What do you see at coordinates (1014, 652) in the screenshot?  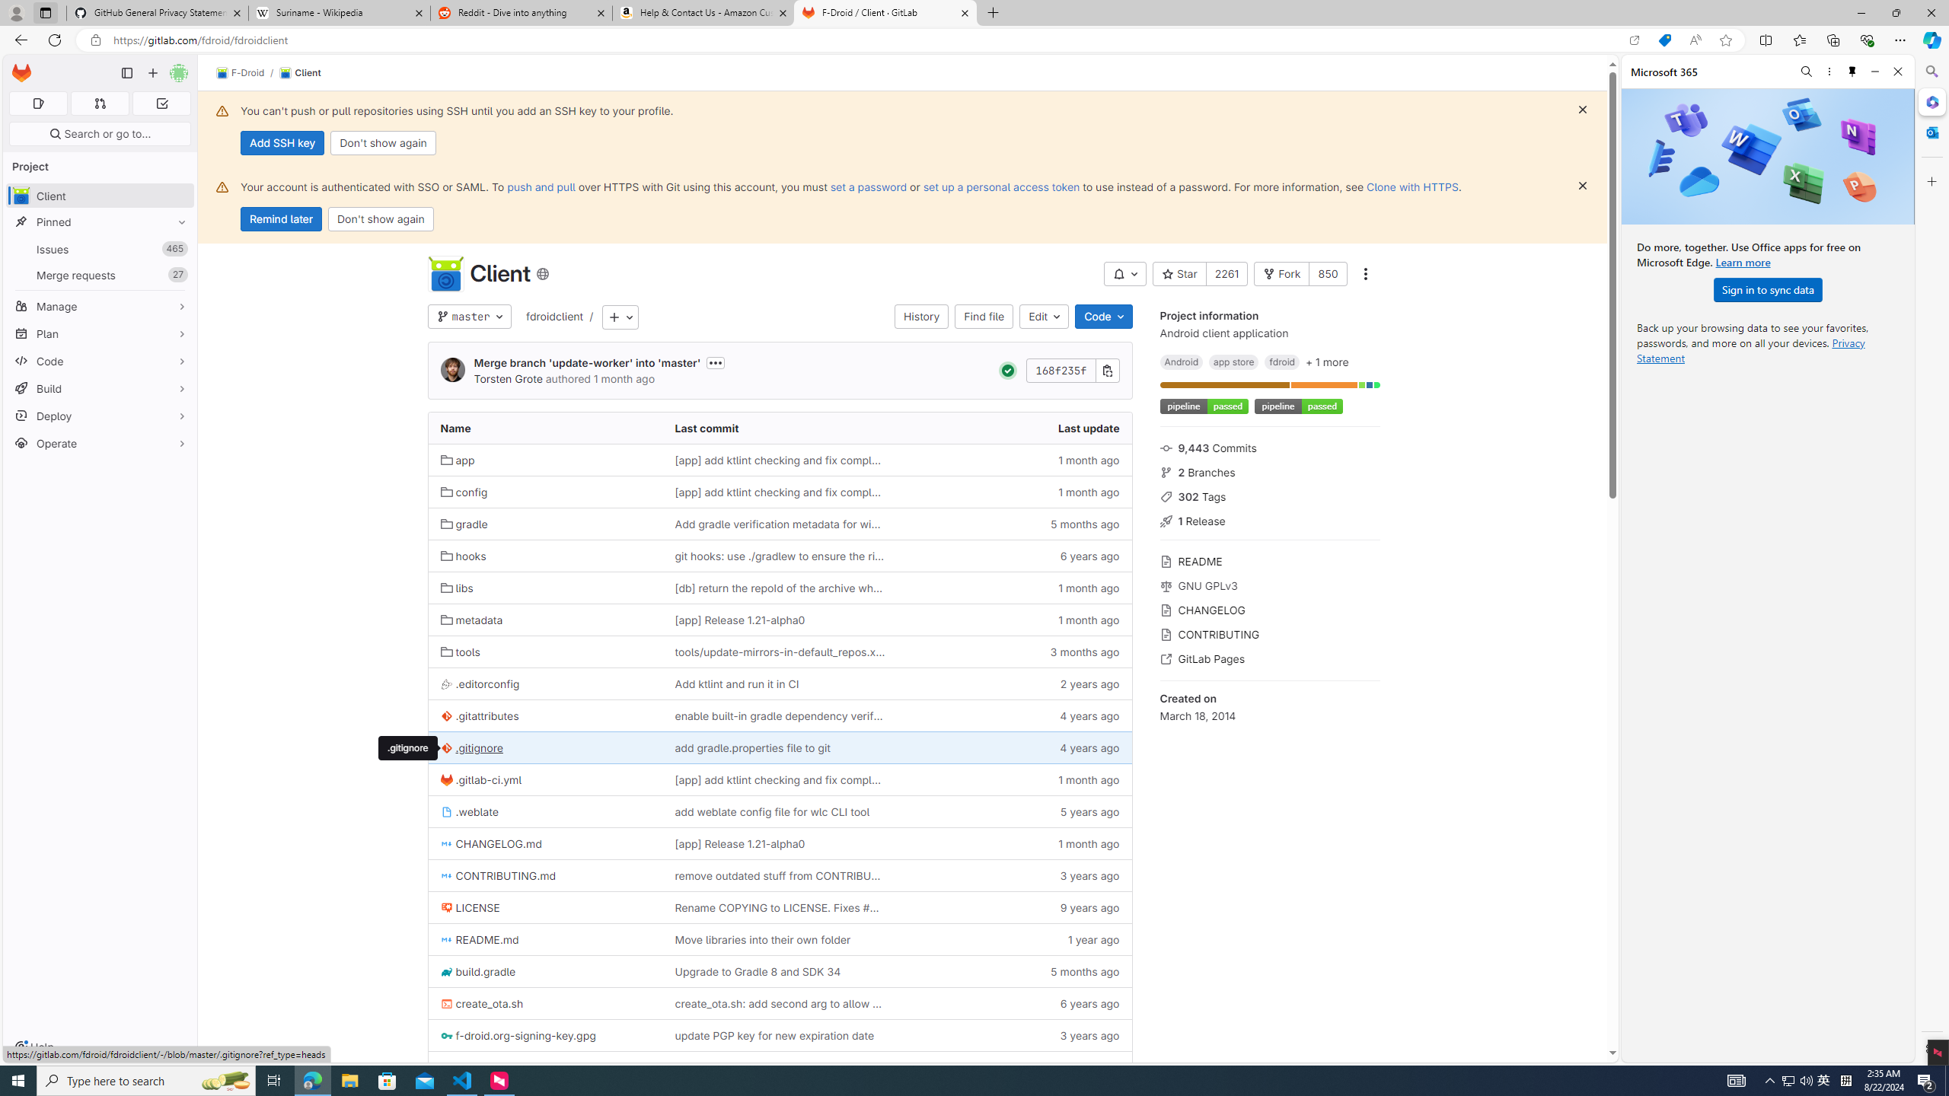 I see `3 months ago` at bounding box center [1014, 652].